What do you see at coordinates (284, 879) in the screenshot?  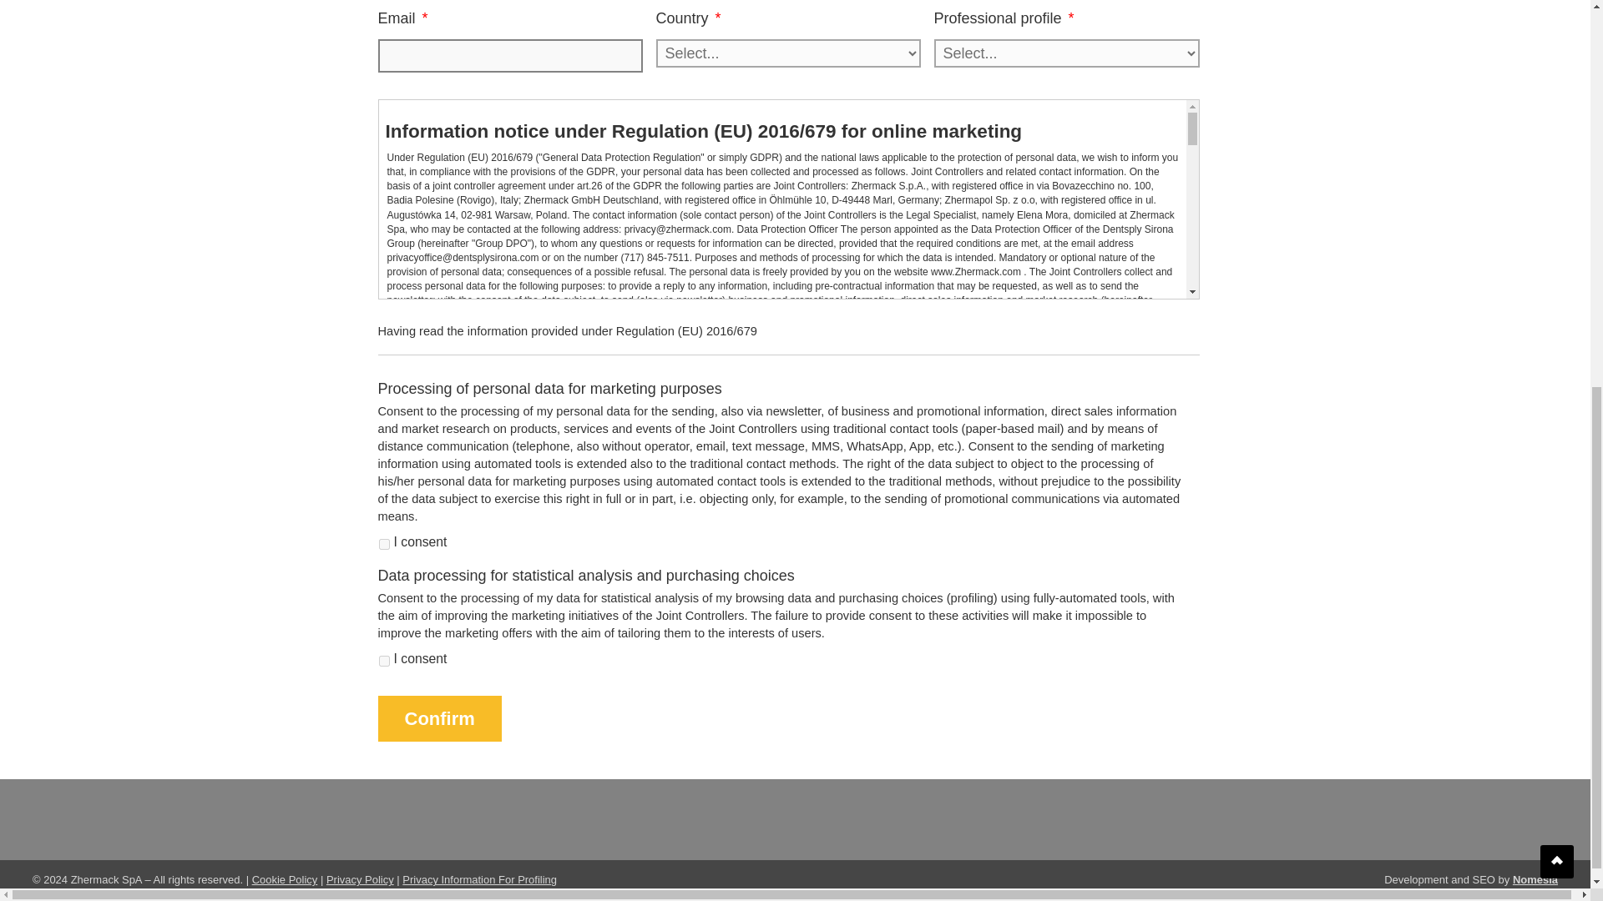 I see `Cookie Policy` at bounding box center [284, 879].